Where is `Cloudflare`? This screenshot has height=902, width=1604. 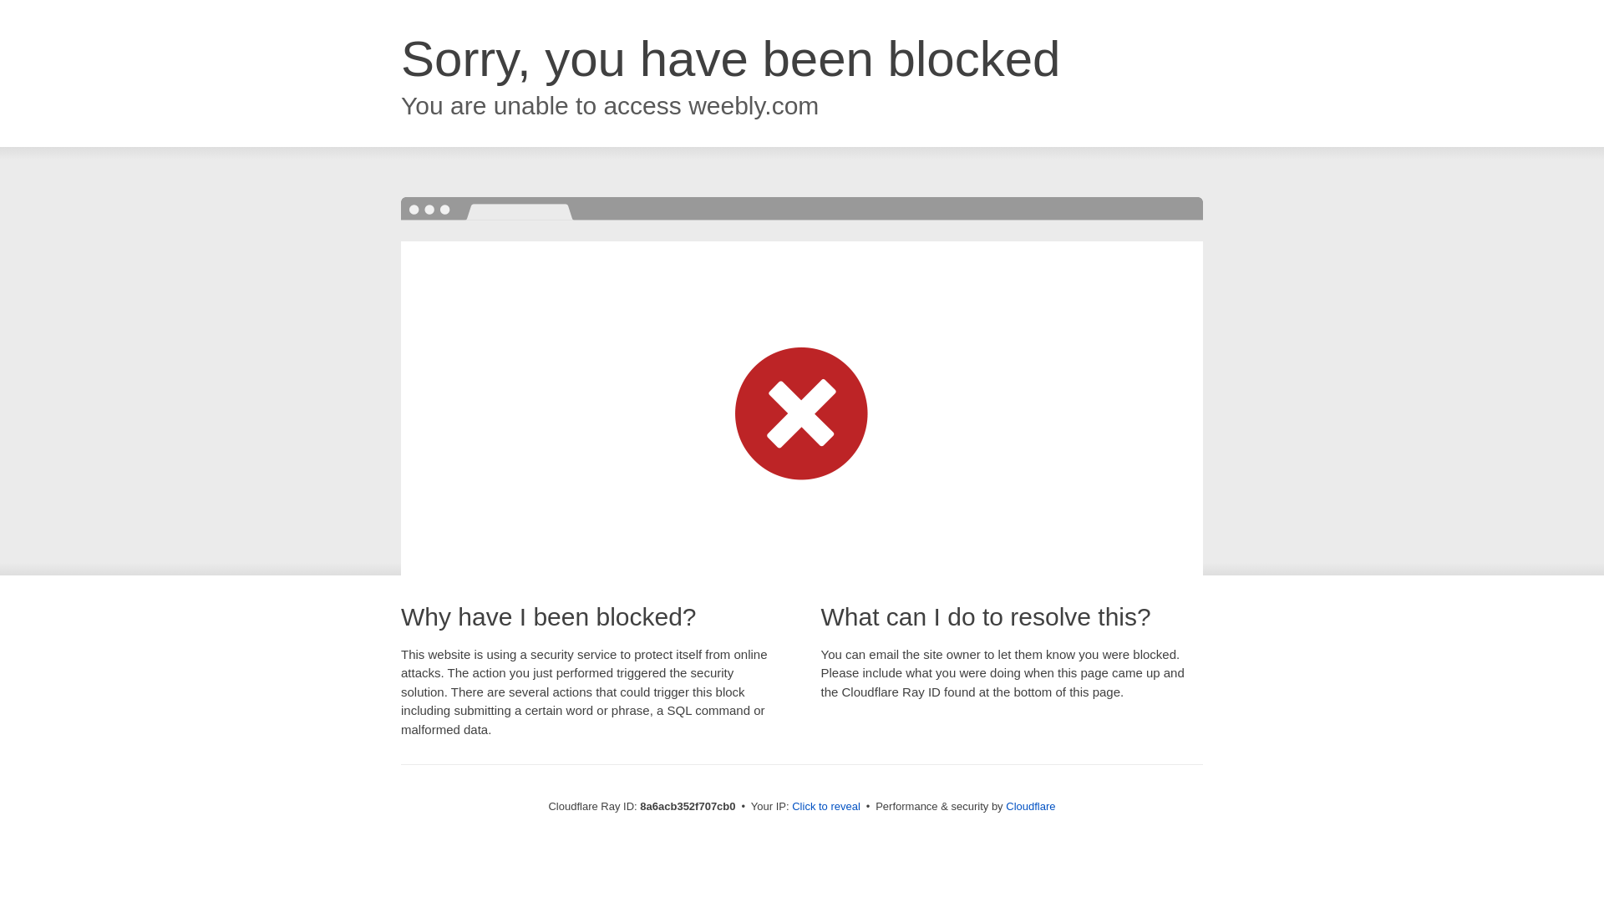 Cloudflare is located at coordinates (1030, 806).